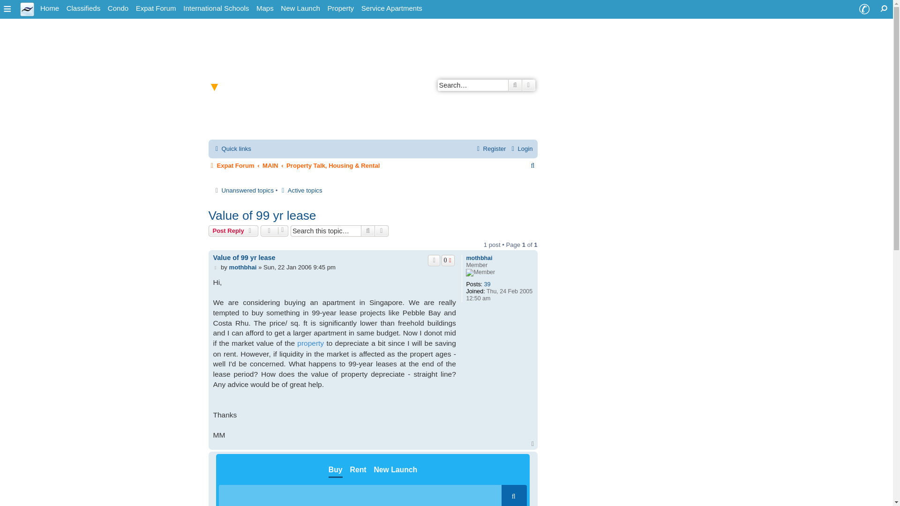  What do you see at coordinates (118, 8) in the screenshot?
I see `Singapore Condo Directory` at bounding box center [118, 8].